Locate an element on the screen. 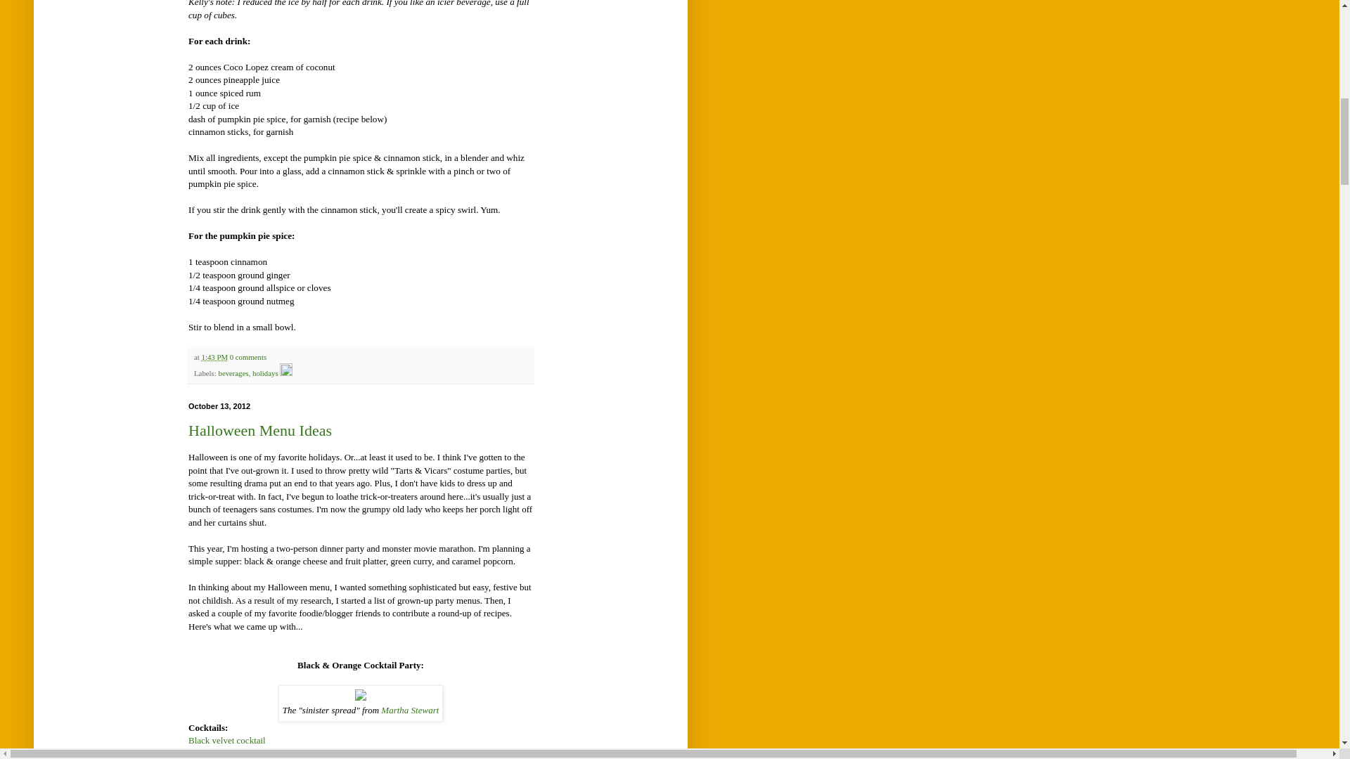  holidays is located at coordinates (265, 372).